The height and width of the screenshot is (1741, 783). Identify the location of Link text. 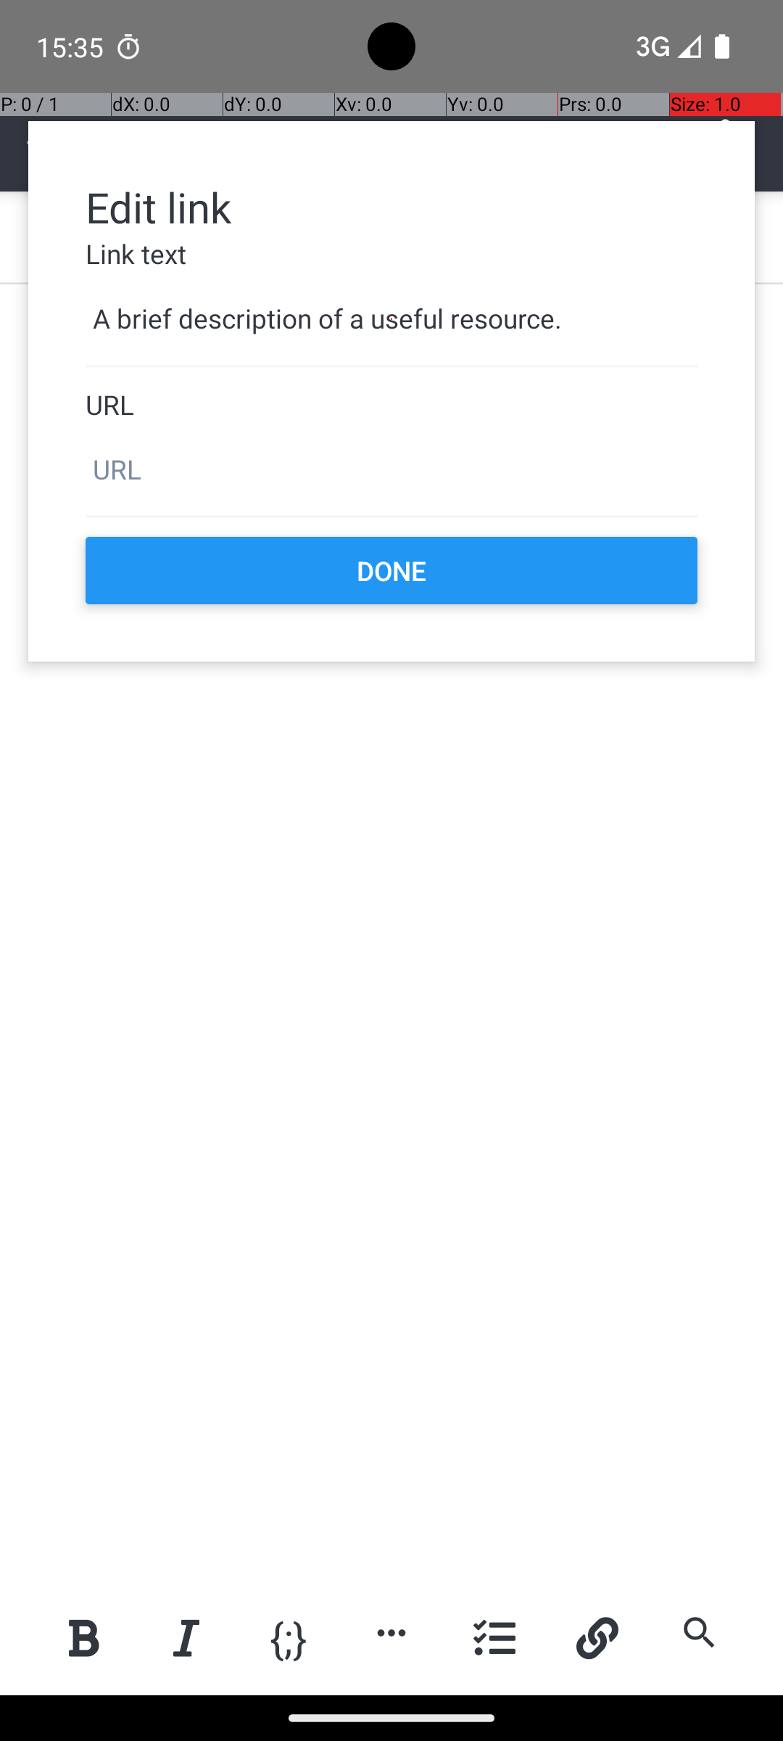
(391, 254).